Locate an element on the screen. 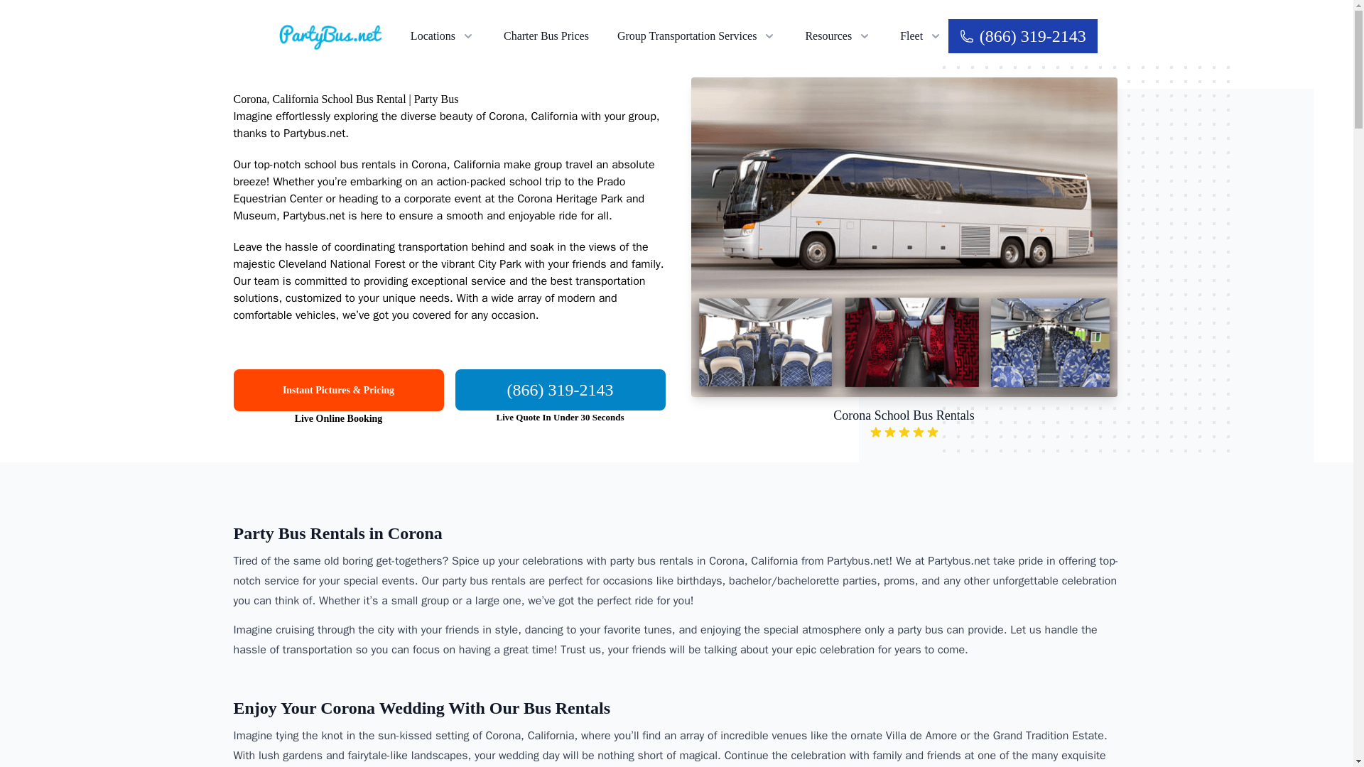  Charter Bus Prices is located at coordinates (546, 36).